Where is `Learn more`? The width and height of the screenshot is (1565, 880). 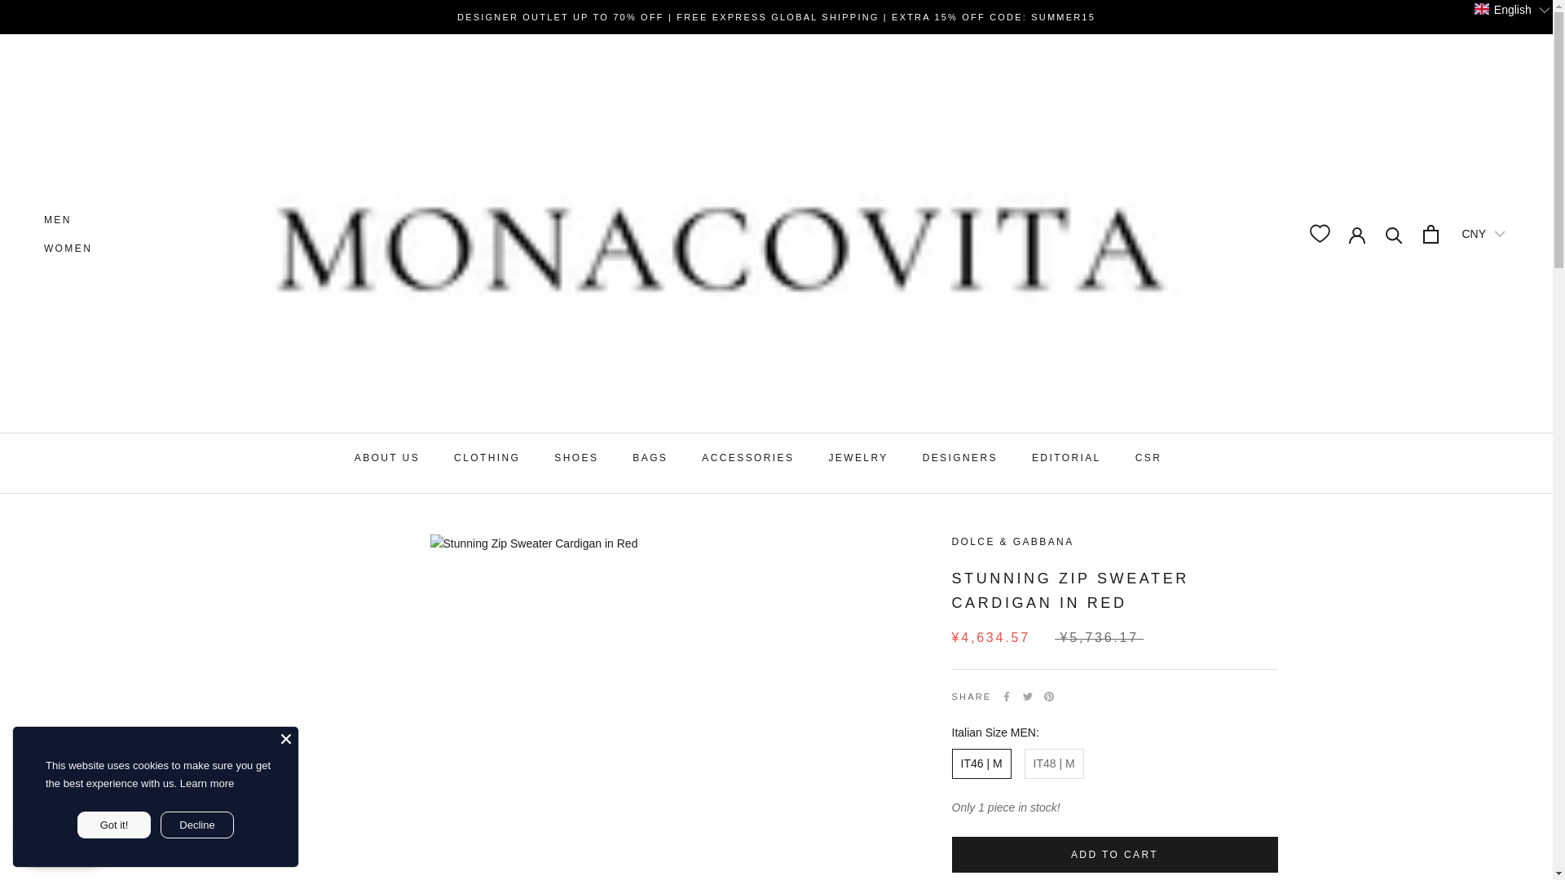 Learn more is located at coordinates (206, 782).